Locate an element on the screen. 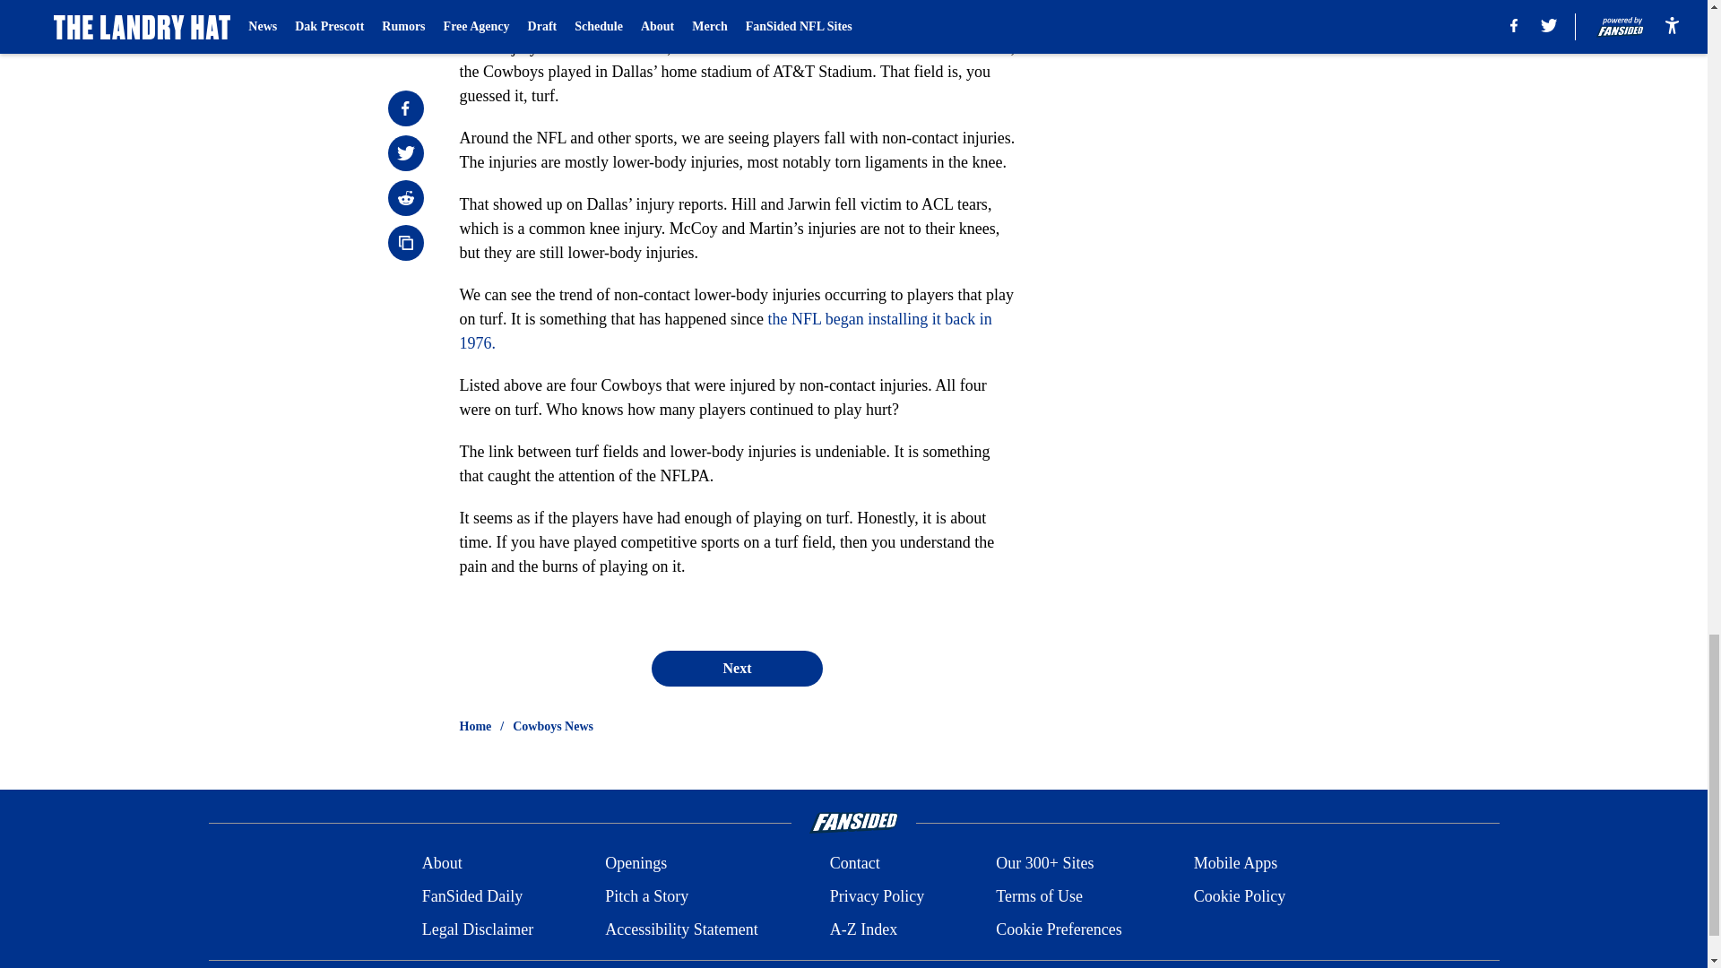  Openings is located at coordinates (636, 864).